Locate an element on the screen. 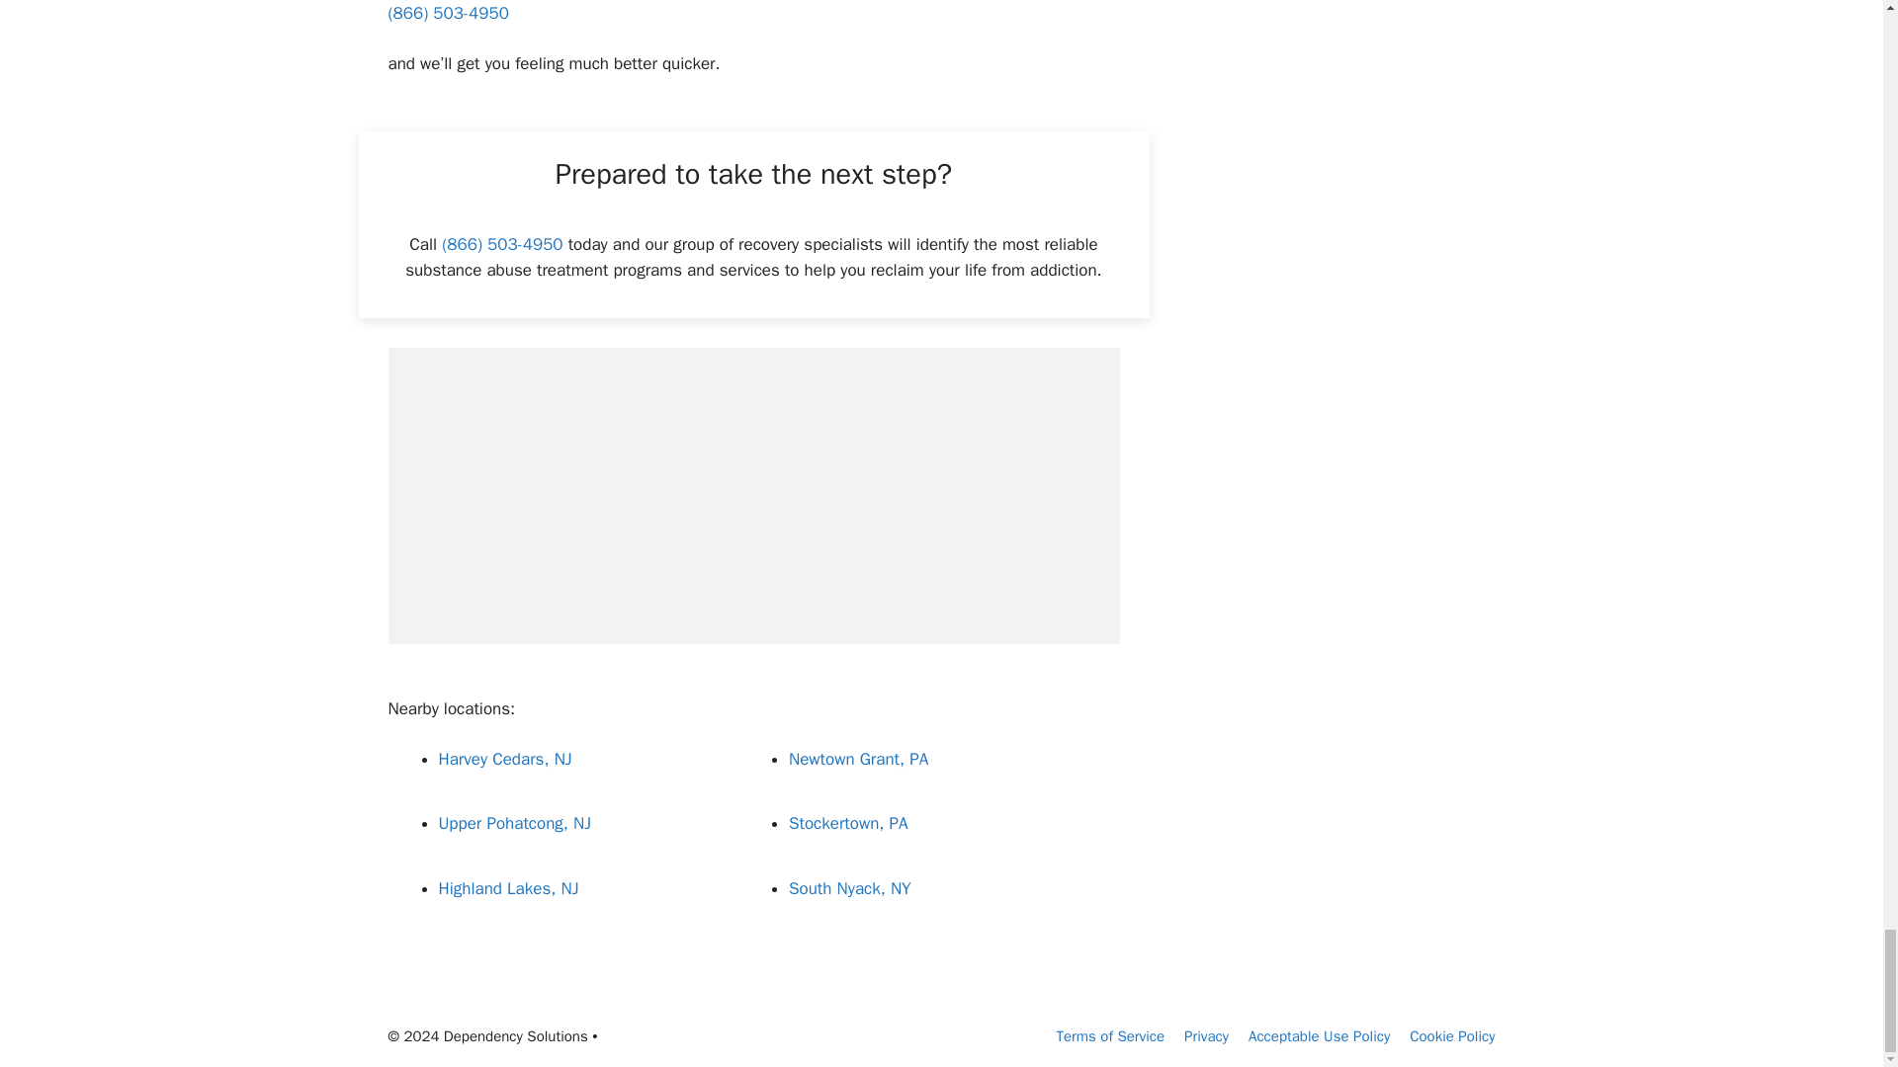 The height and width of the screenshot is (1067, 1898). Newtown Grant, PA is located at coordinates (858, 759).